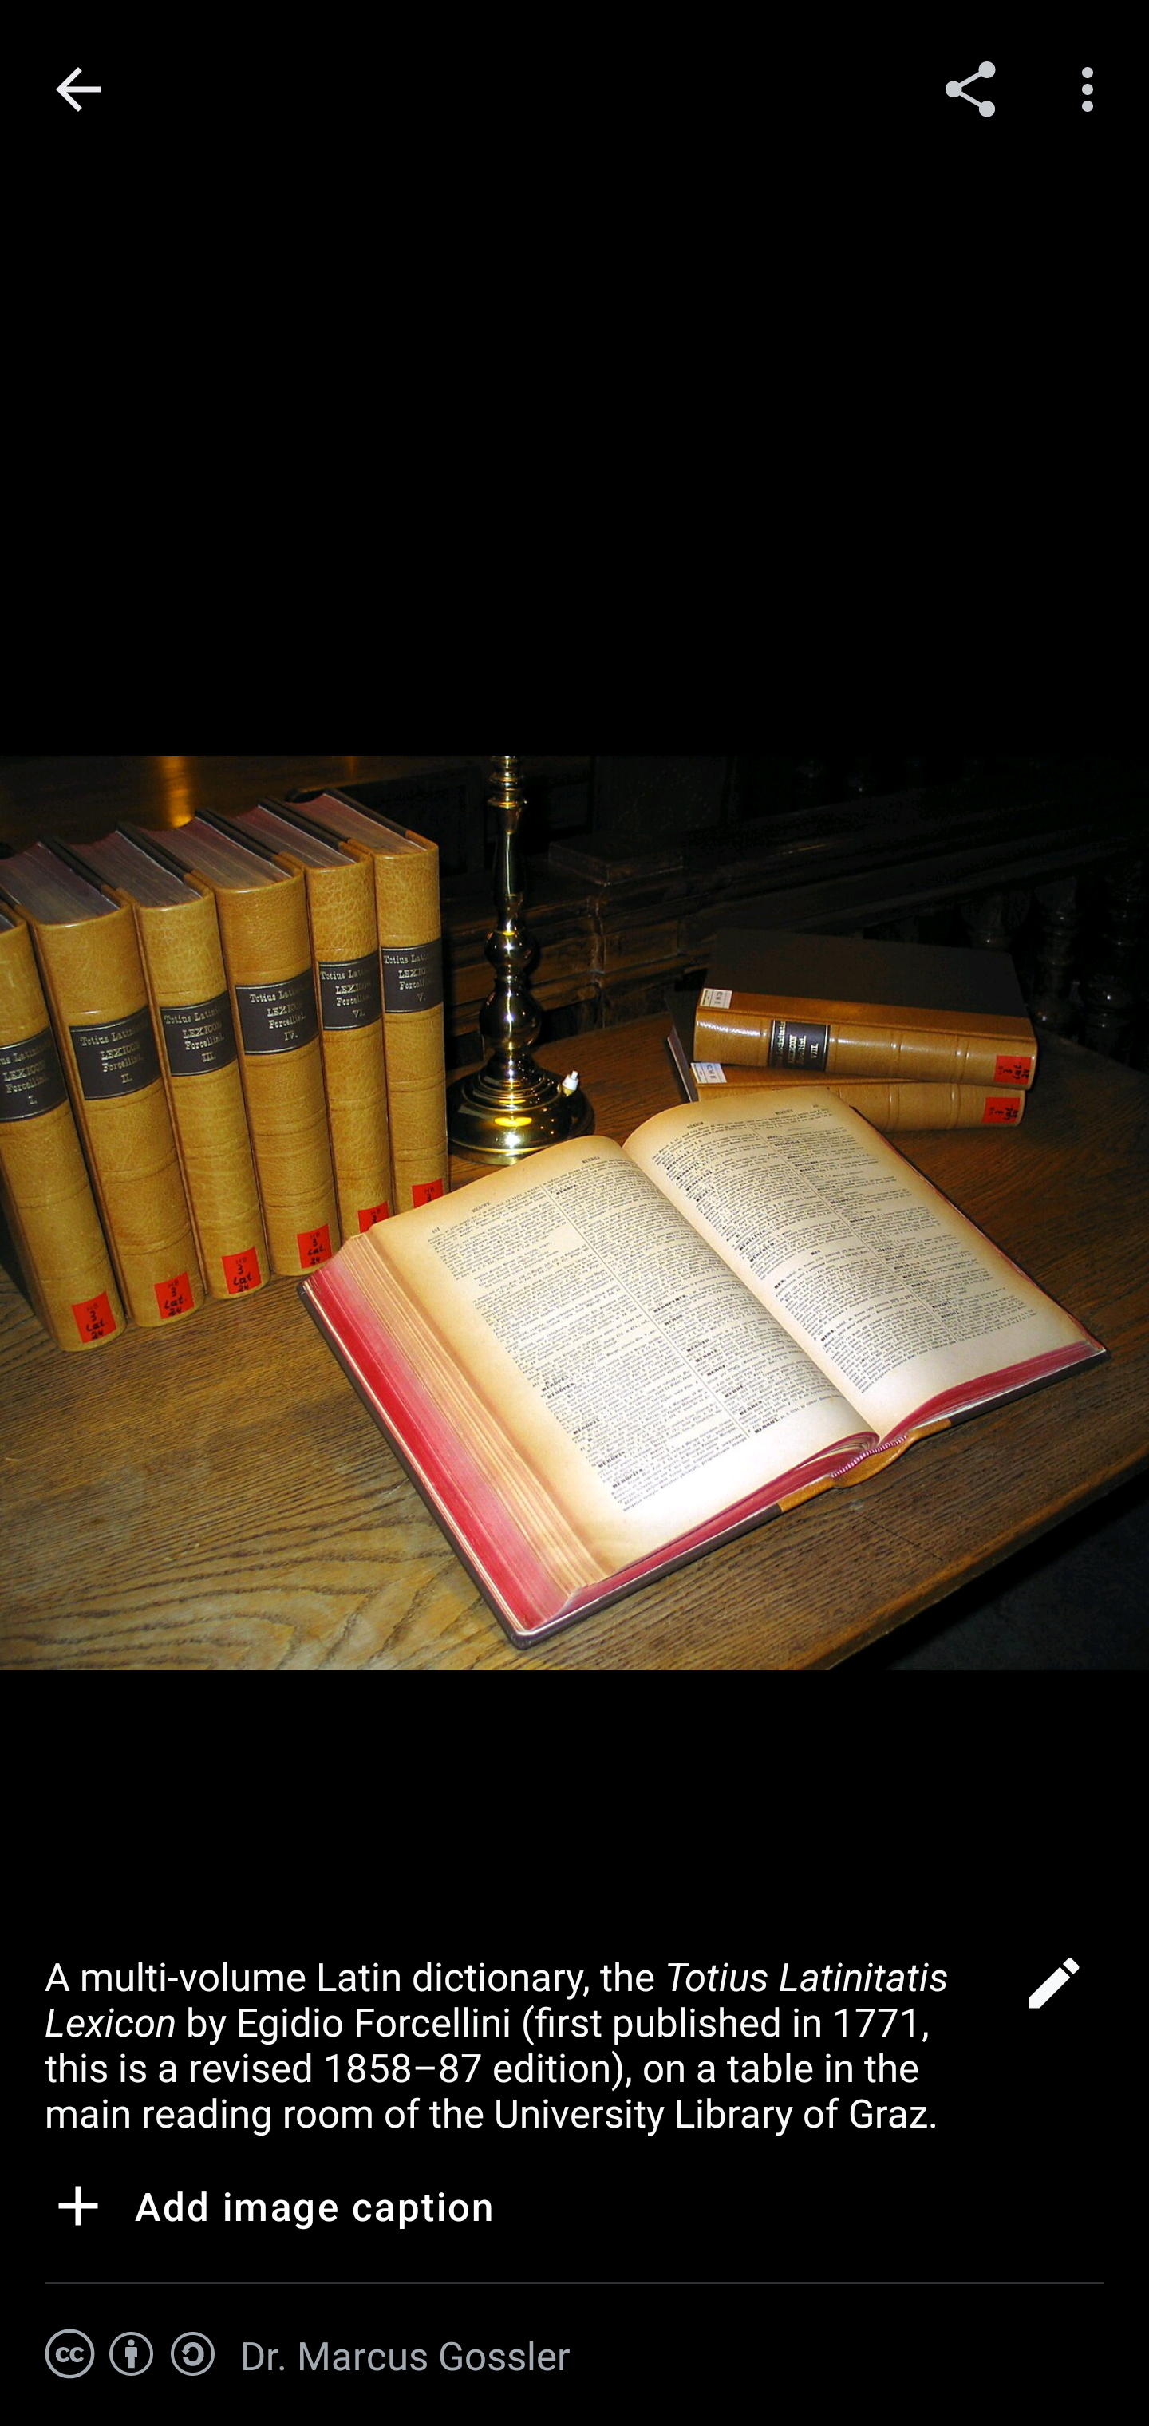  What do you see at coordinates (1053, 1992) in the screenshot?
I see `Edit image caption` at bounding box center [1053, 1992].